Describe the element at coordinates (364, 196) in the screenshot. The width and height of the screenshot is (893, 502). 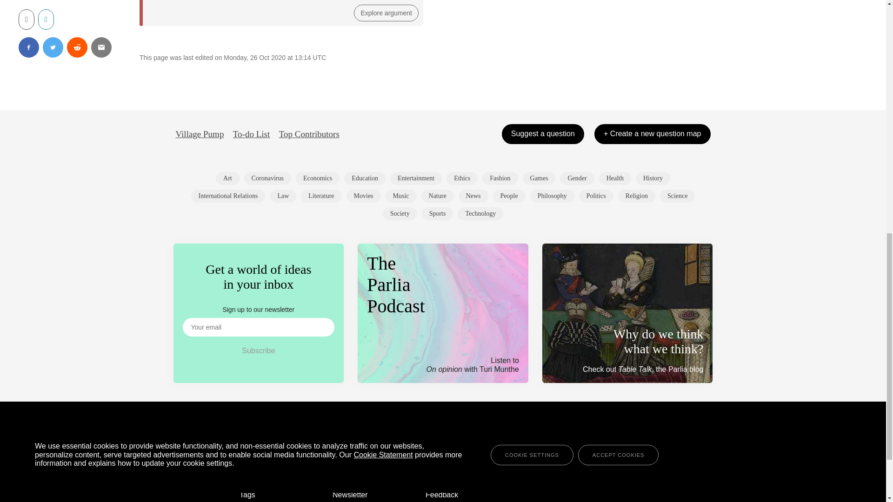
I see `Movies` at that location.